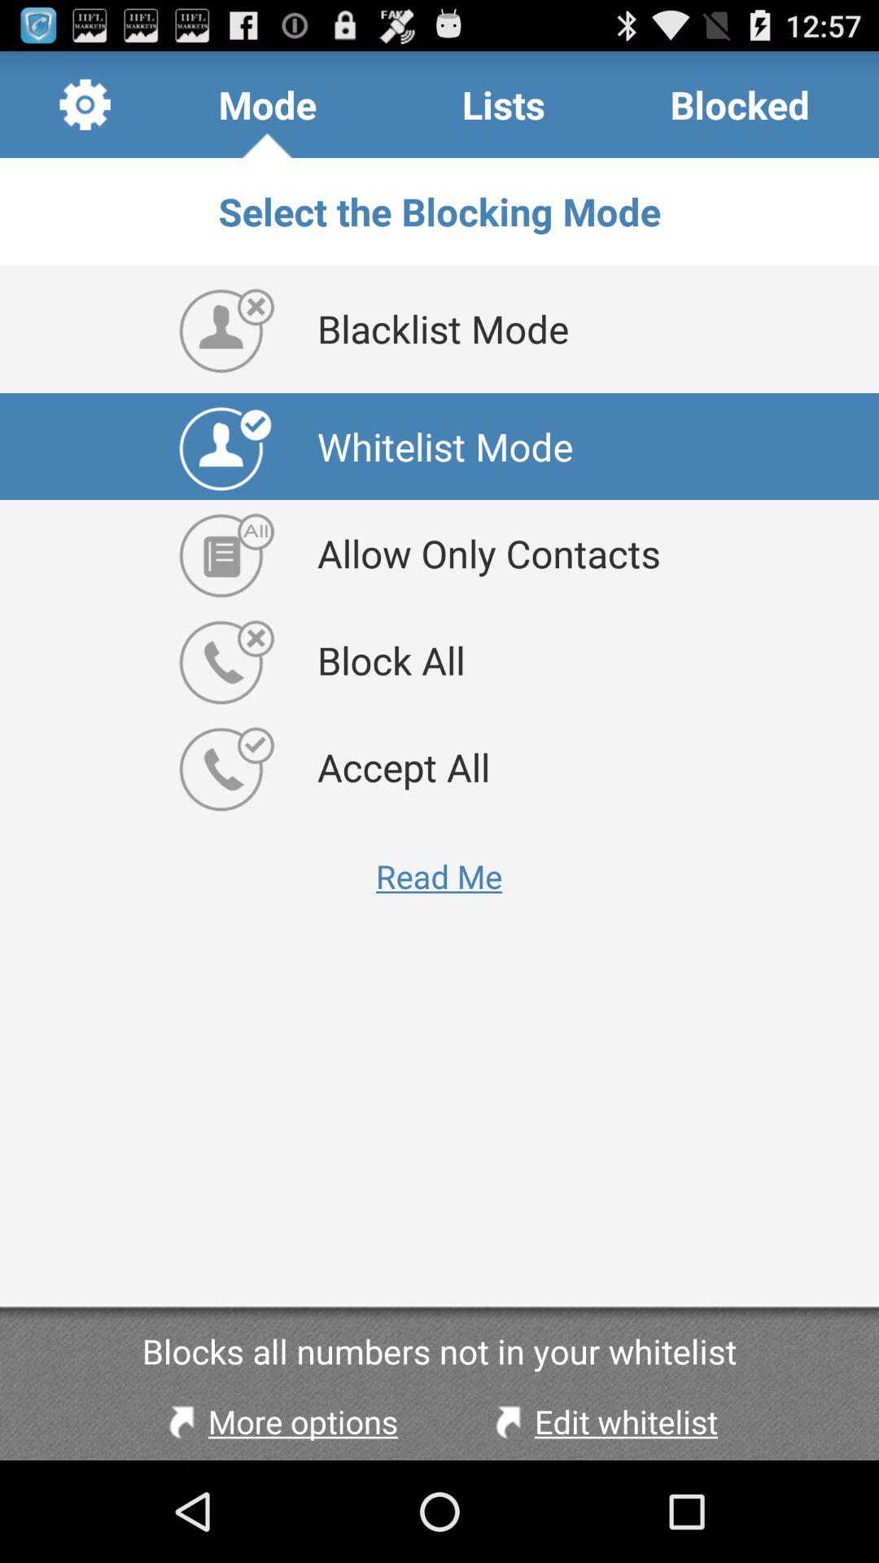  Describe the element at coordinates (602, 1421) in the screenshot. I see `open the edit whitelist at the bottom right corner` at that location.